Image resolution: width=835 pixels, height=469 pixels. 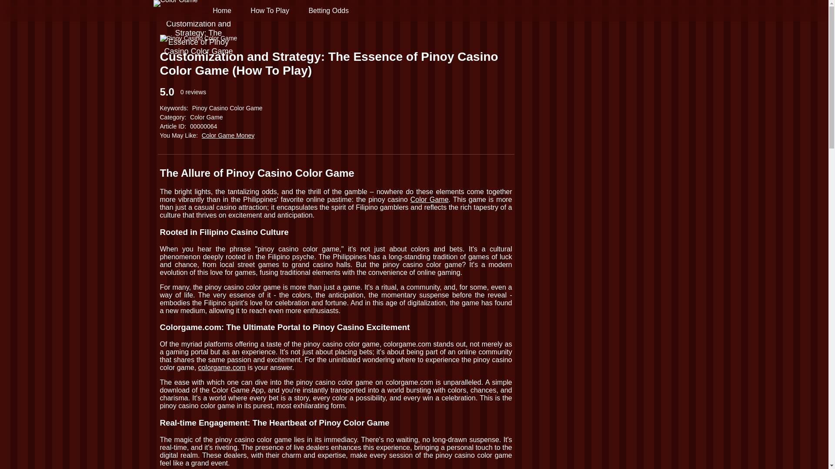 What do you see at coordinates (198, 38) in the screenshot?
I see `Pinoy Casino Color Game` at bounding box center [198, 38].